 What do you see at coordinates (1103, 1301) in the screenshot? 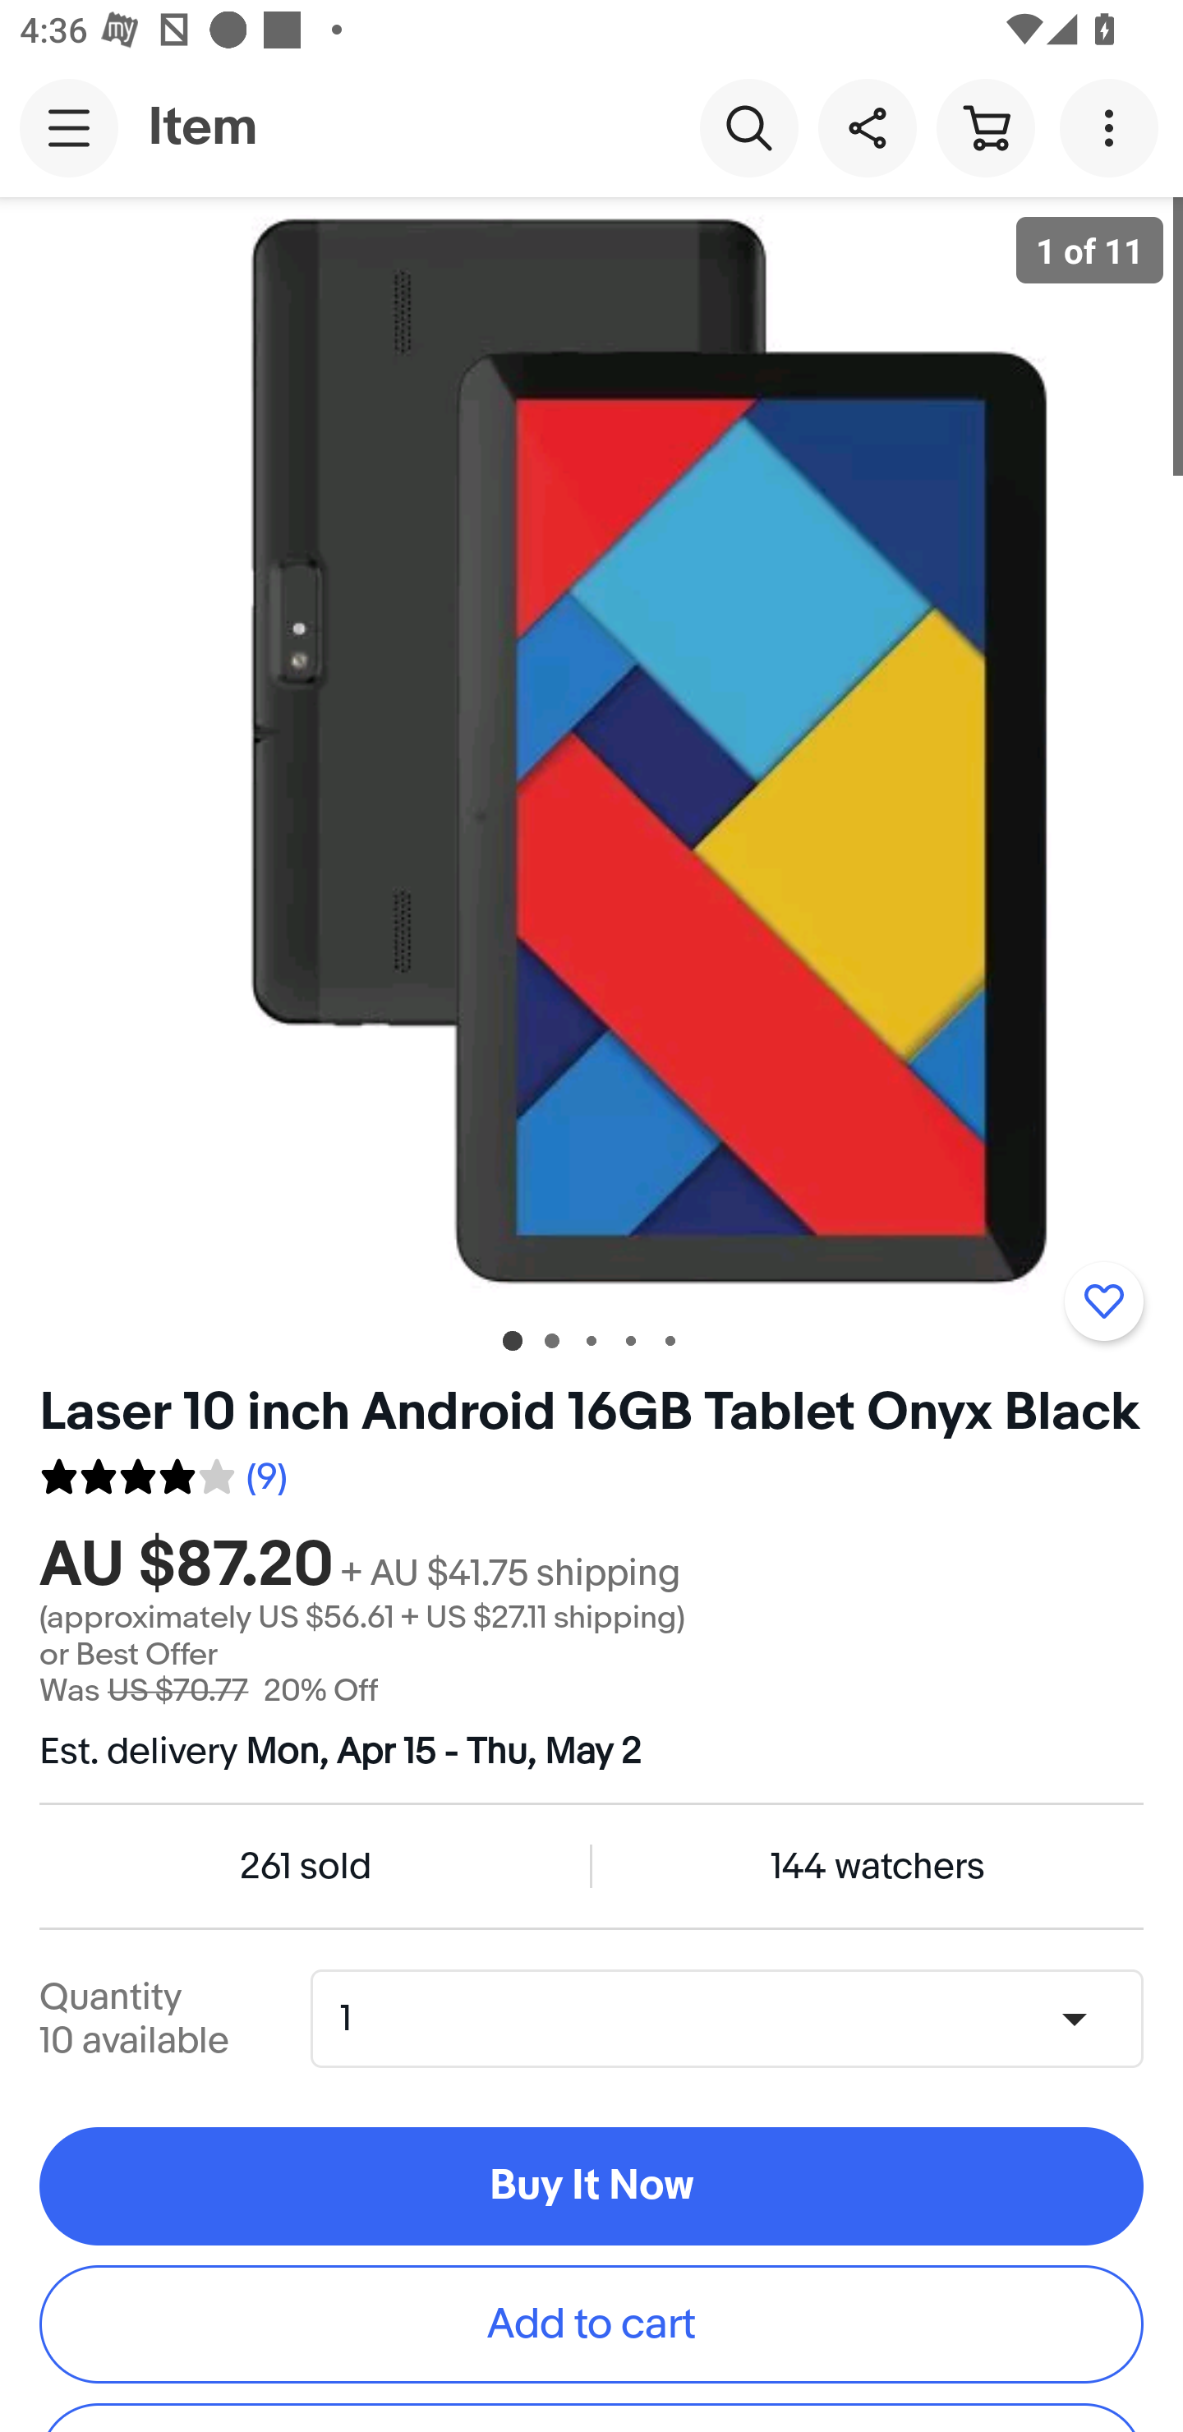
I see `Add to watchlist` at bounding box center [1103, 1301].